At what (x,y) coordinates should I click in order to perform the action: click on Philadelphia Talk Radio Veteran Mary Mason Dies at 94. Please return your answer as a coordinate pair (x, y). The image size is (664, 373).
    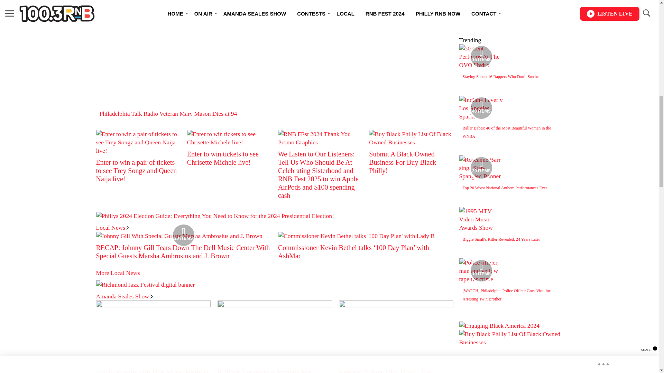
    Looking at the image, I should click on (168, 113).